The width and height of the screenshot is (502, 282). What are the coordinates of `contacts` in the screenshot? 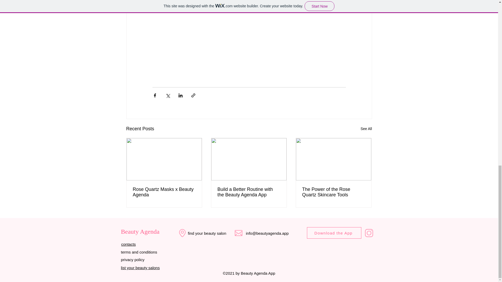 It's located at (129, 244).